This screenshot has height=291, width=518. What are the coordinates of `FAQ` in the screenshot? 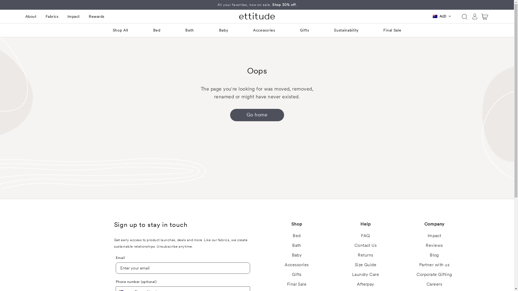 It's located at (365, 235).